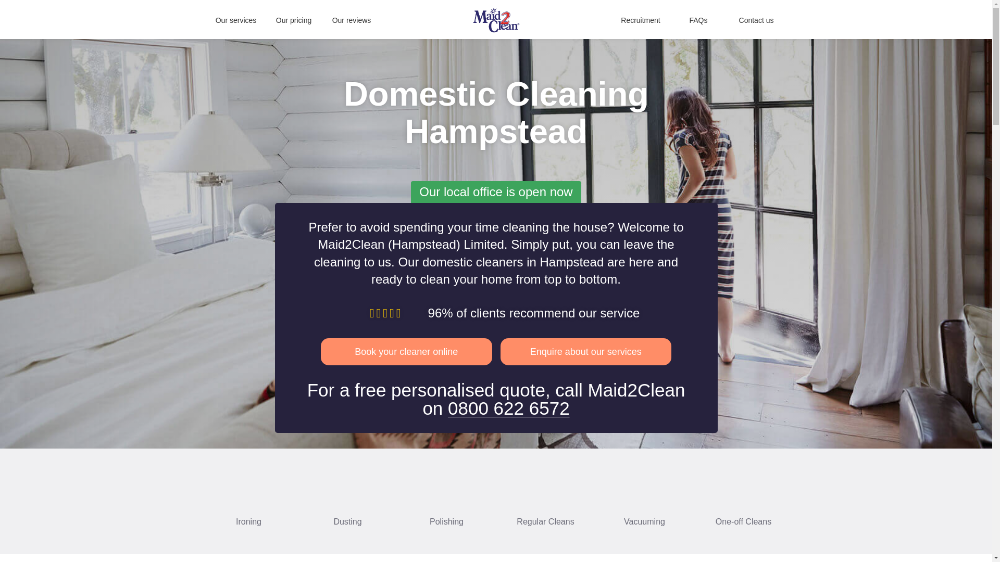 This screenshot has height=562, width=1000. Describe the element at coordinates (293, 20) in the screenshot. I see `Our pricing` at that location.